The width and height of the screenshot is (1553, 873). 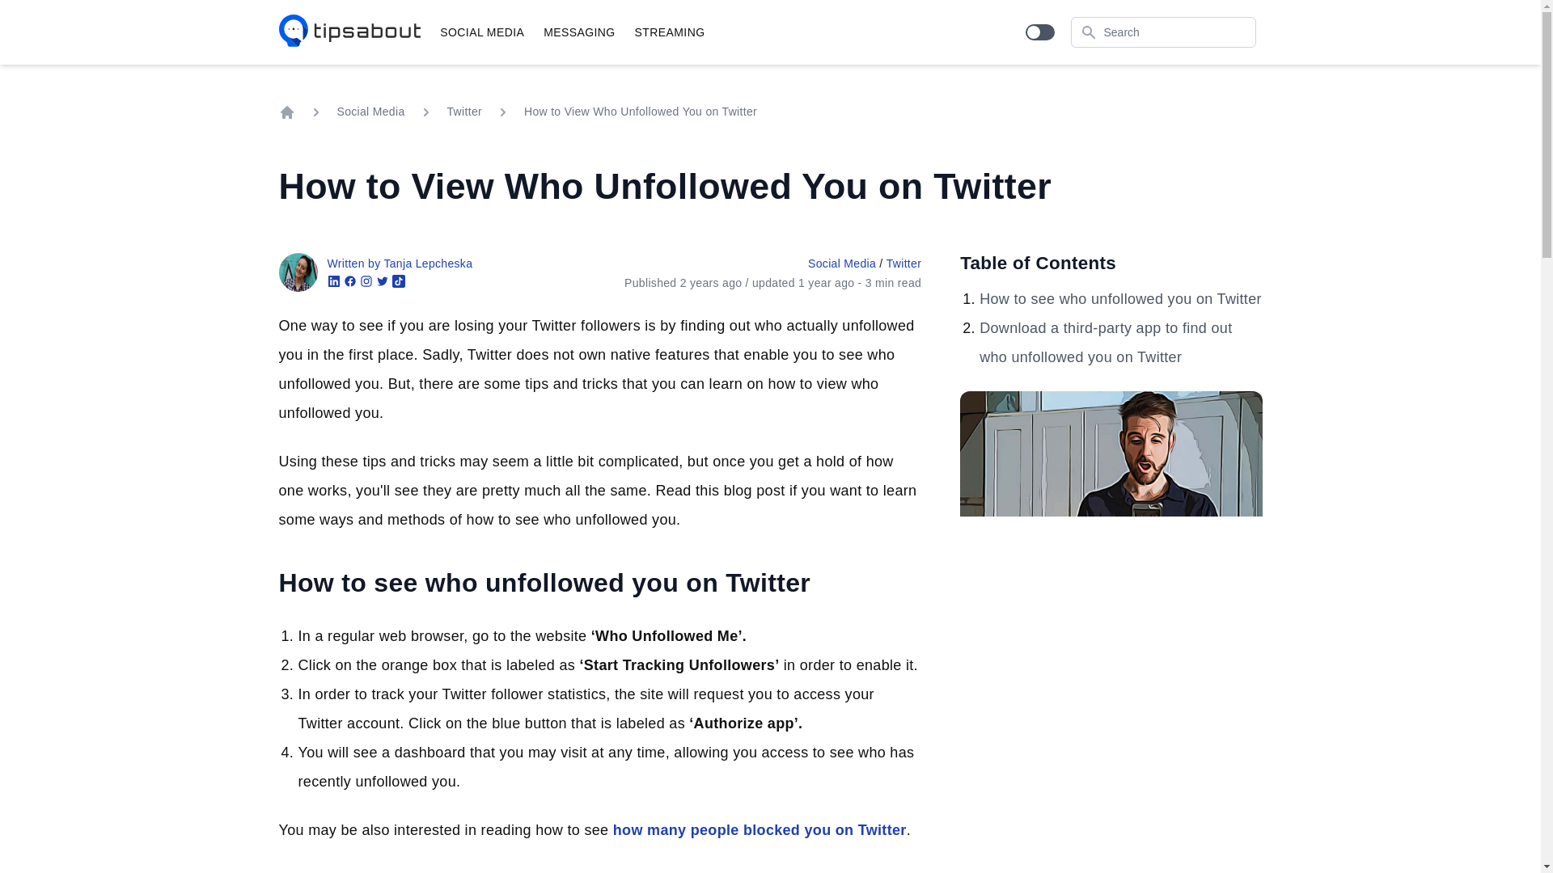 I want to click on Home, so click(x=286, y=112).